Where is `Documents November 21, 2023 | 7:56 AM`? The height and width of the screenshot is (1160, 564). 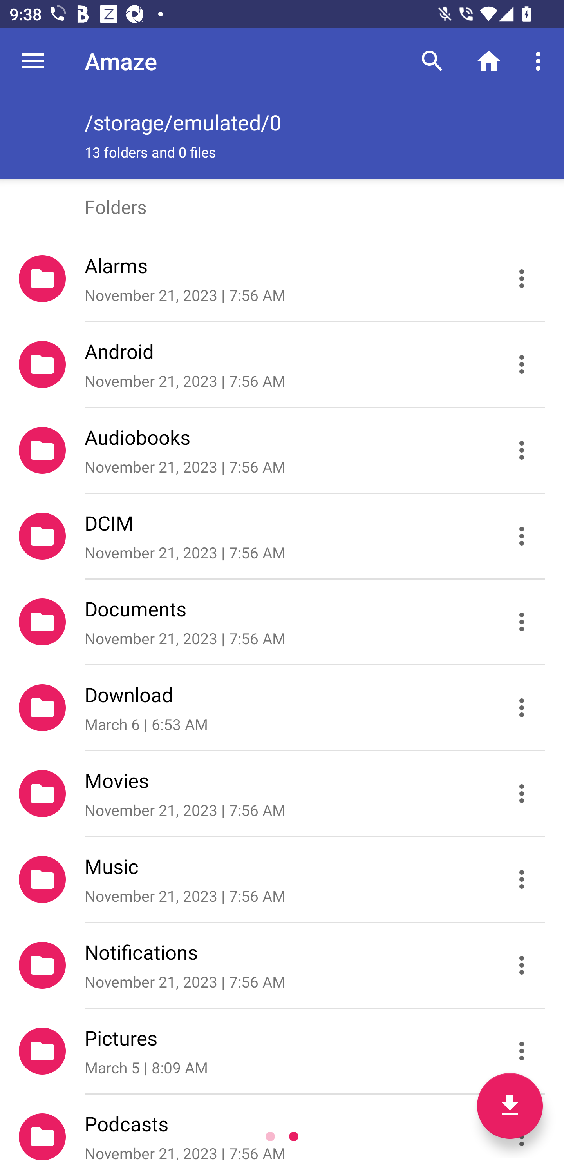
Documents November 21, 2023 | 7:56 AM is located at coordinates (282, 622).